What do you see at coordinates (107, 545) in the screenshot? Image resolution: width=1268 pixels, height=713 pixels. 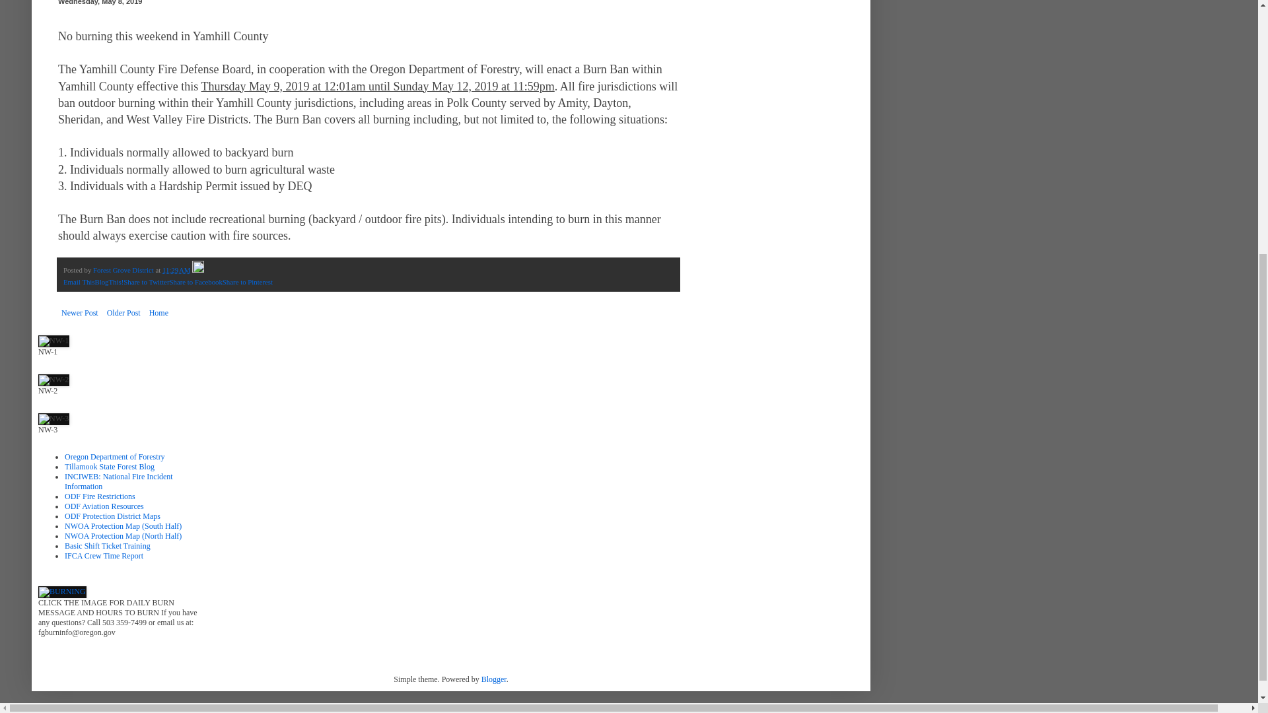 I see `Basic Shift Ticket Training` at bounding box center [107, 545].